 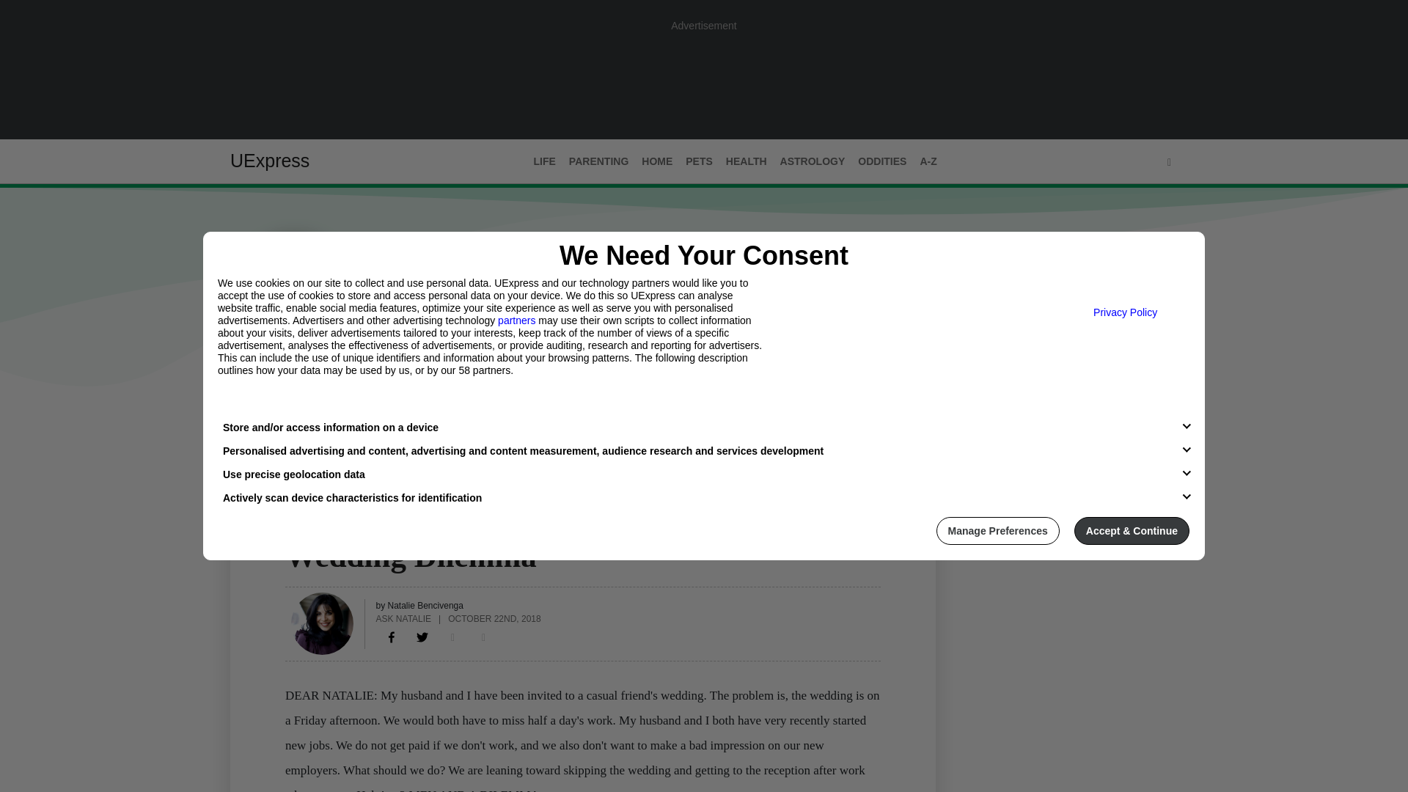 What do you see at coordinates (403, 617) in the screenshot?
I see `ASK NATALIE` at bounding box center [403, 617].